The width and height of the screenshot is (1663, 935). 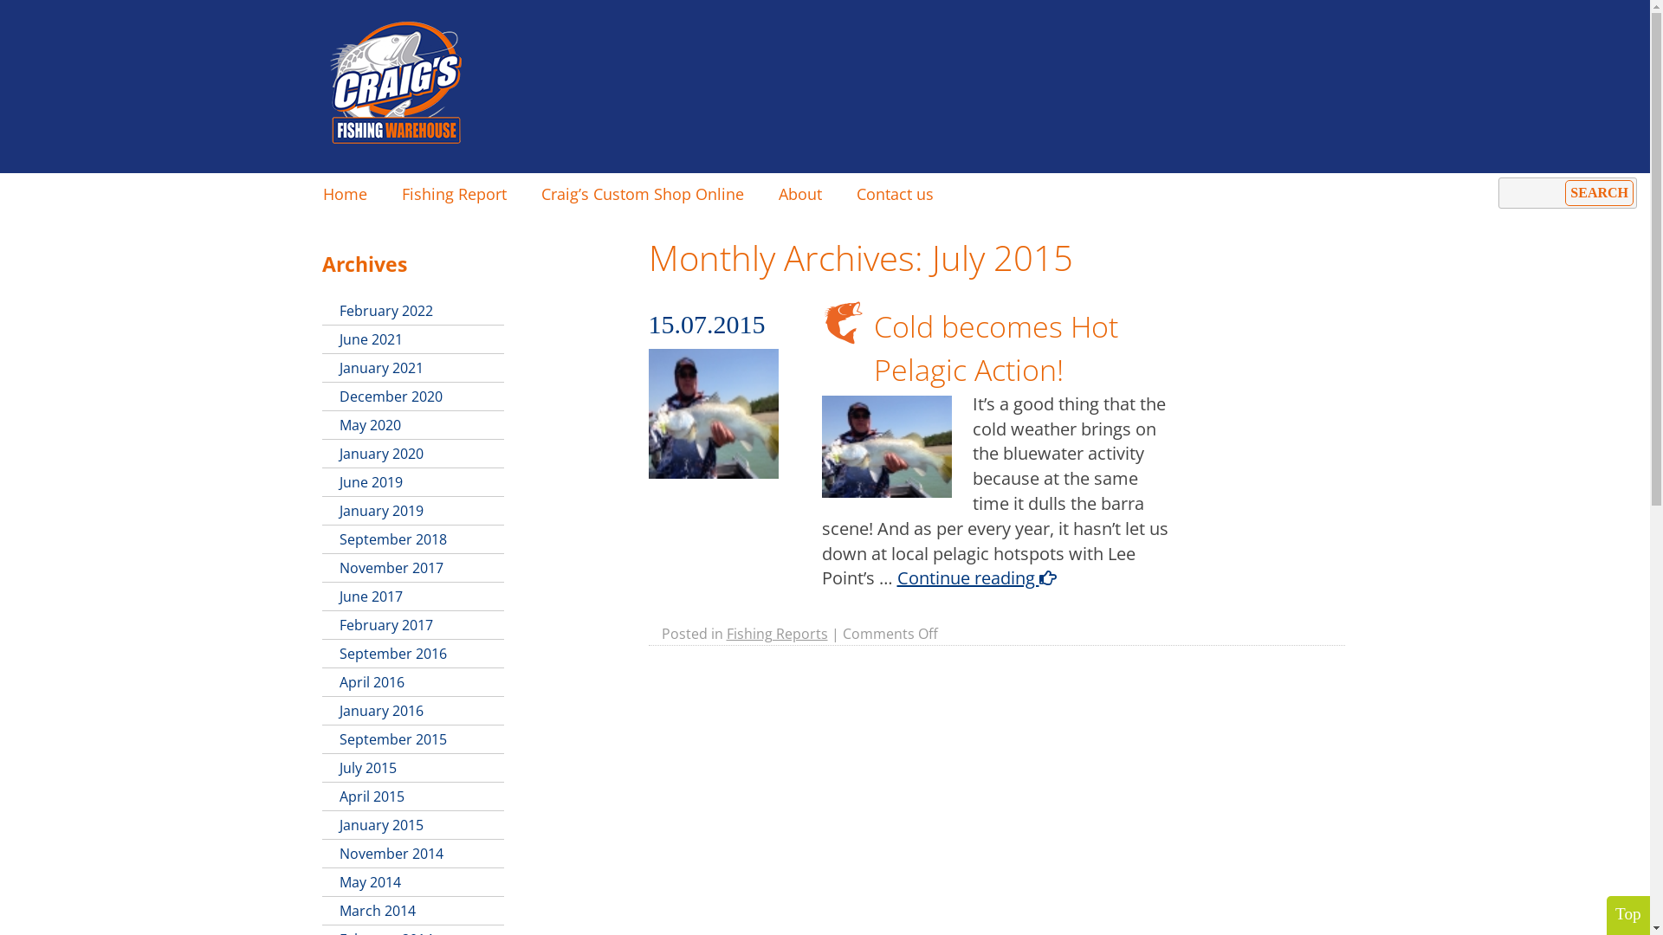 What do you see at coordinates (413, 654) in the screenshot?
I see `September 2016` at bounding box center [413, 654].